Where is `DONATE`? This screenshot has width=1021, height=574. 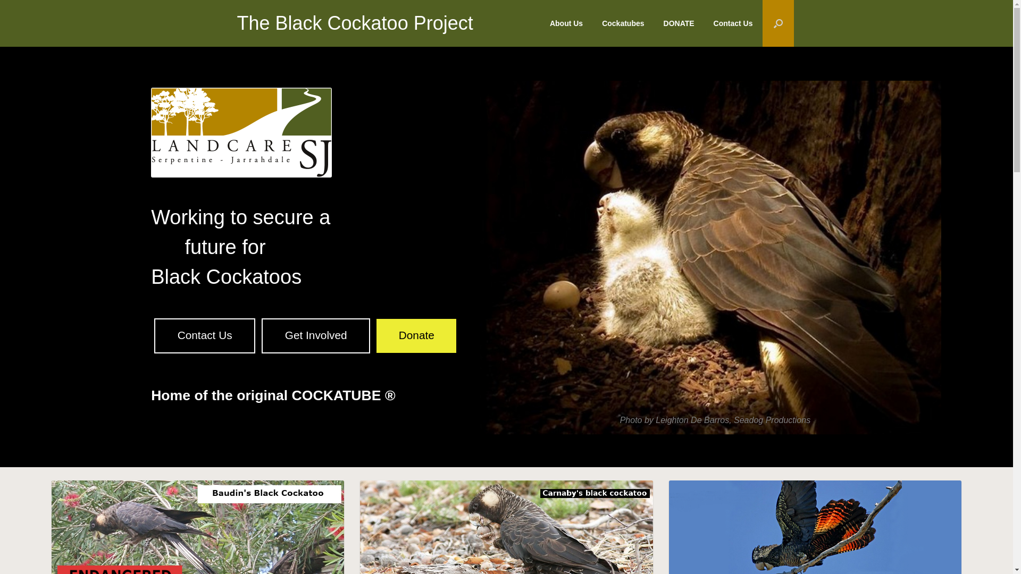 DONATE is located at coordinates (679, 23).